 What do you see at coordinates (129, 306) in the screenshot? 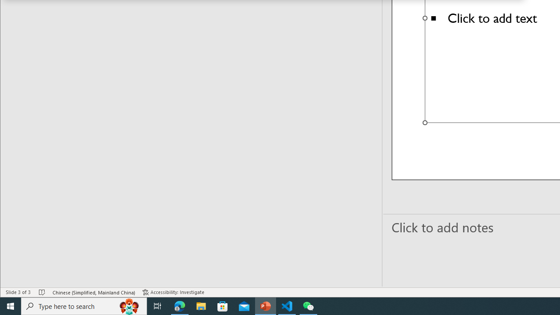
I see `Search highlights icon opens search home window` at bounding box center [129, 306].